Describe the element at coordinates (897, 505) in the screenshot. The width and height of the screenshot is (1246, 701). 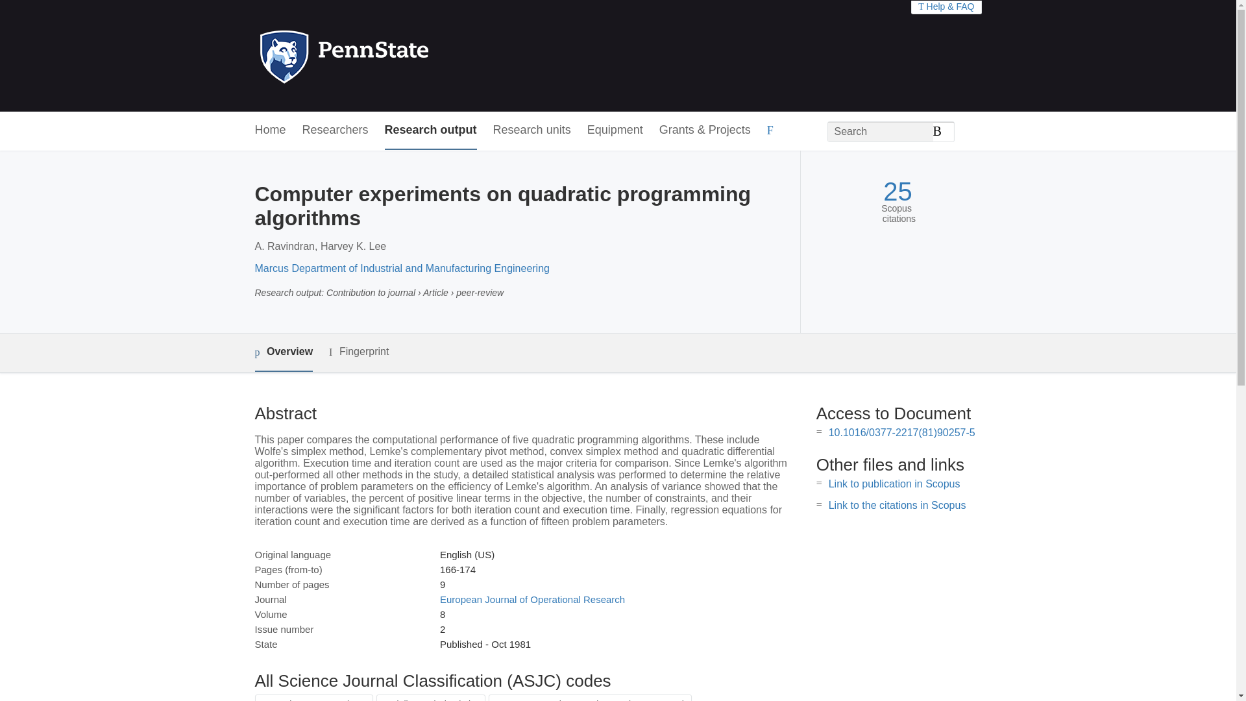
I see `Link to the citations in Scopus` at that location.